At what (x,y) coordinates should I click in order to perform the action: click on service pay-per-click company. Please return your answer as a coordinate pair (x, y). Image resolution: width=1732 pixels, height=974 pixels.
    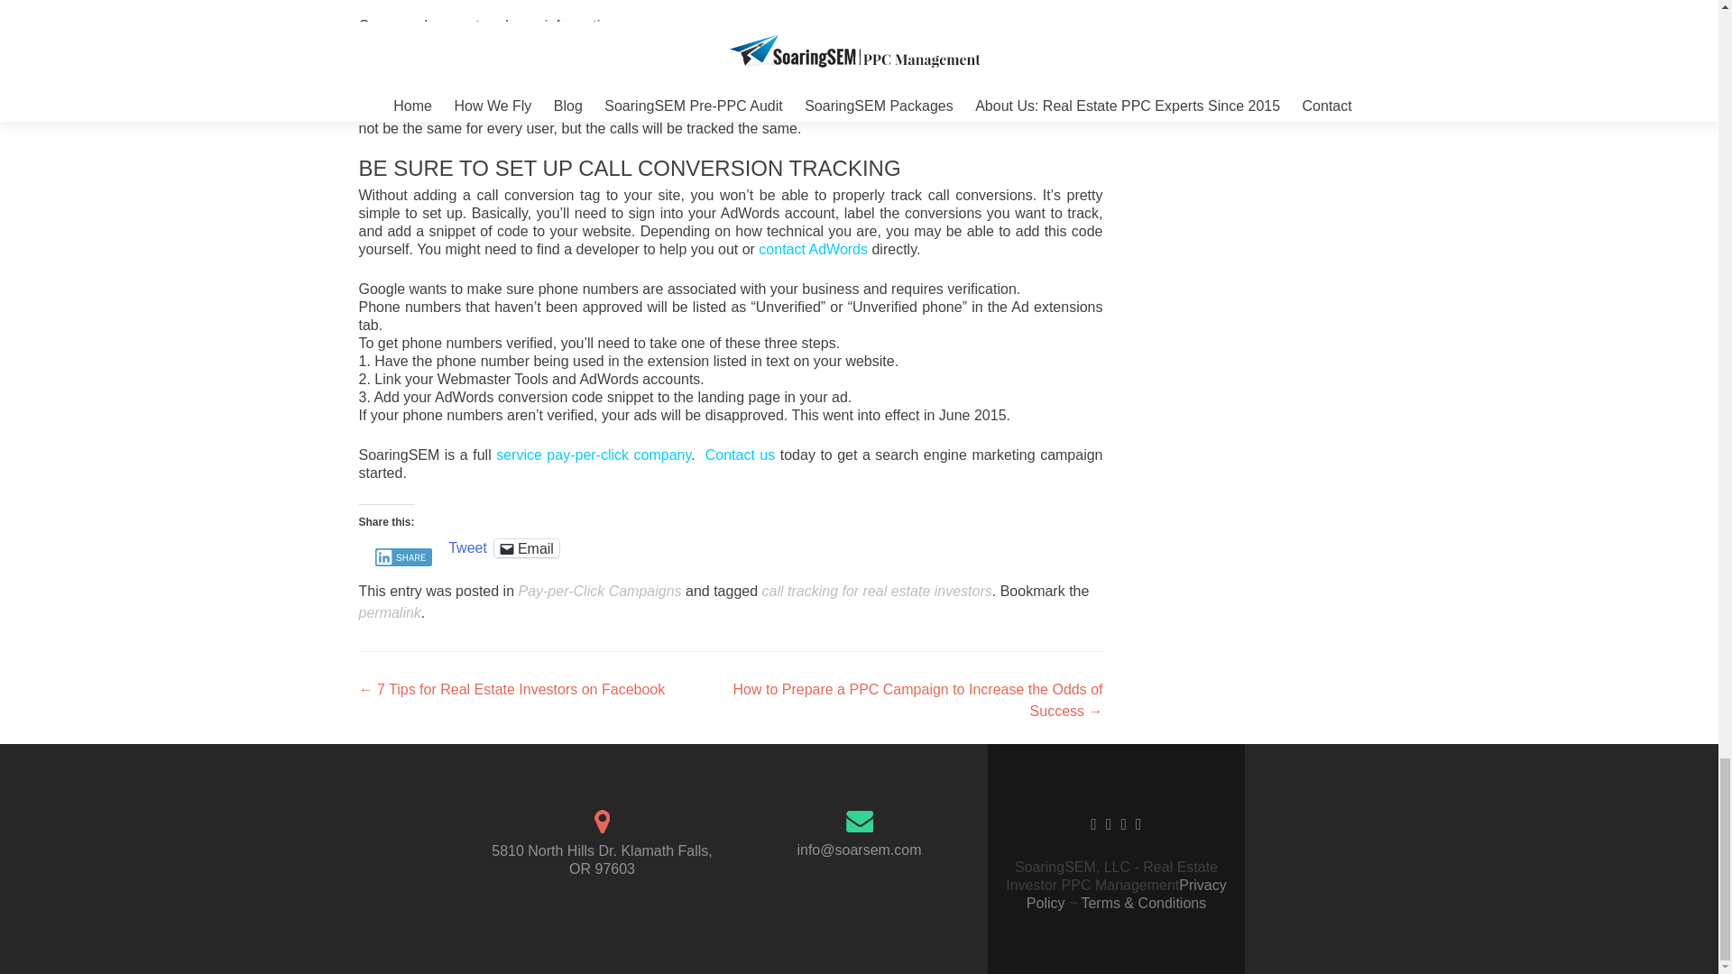
    Looking at the image, I should click on (594, 455).